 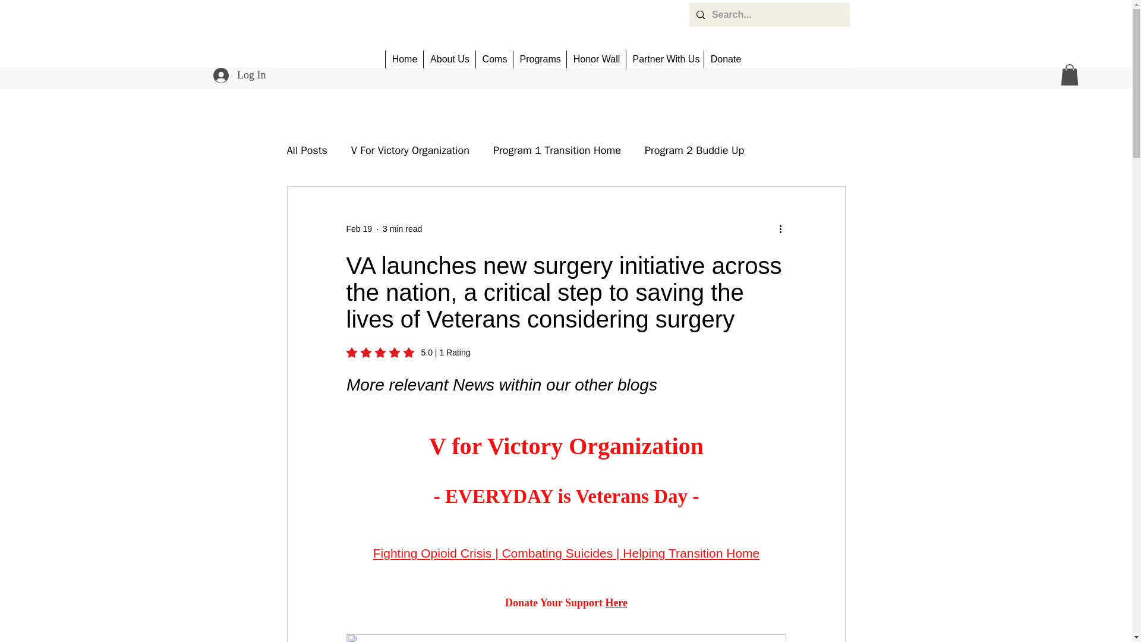 What do you see at coordinates (402, 228) in the screenshot?
I see `3 min read` at bounding box center [402, 228].